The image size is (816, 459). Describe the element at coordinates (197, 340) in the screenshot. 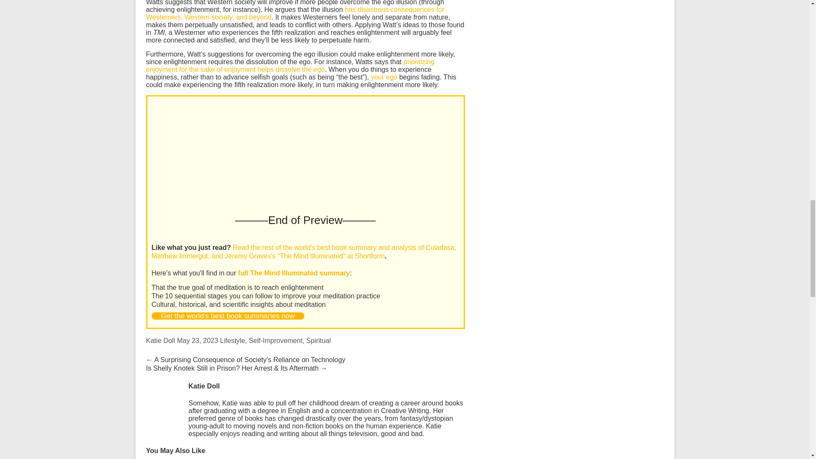

I see `May 23, 2023` at that location.